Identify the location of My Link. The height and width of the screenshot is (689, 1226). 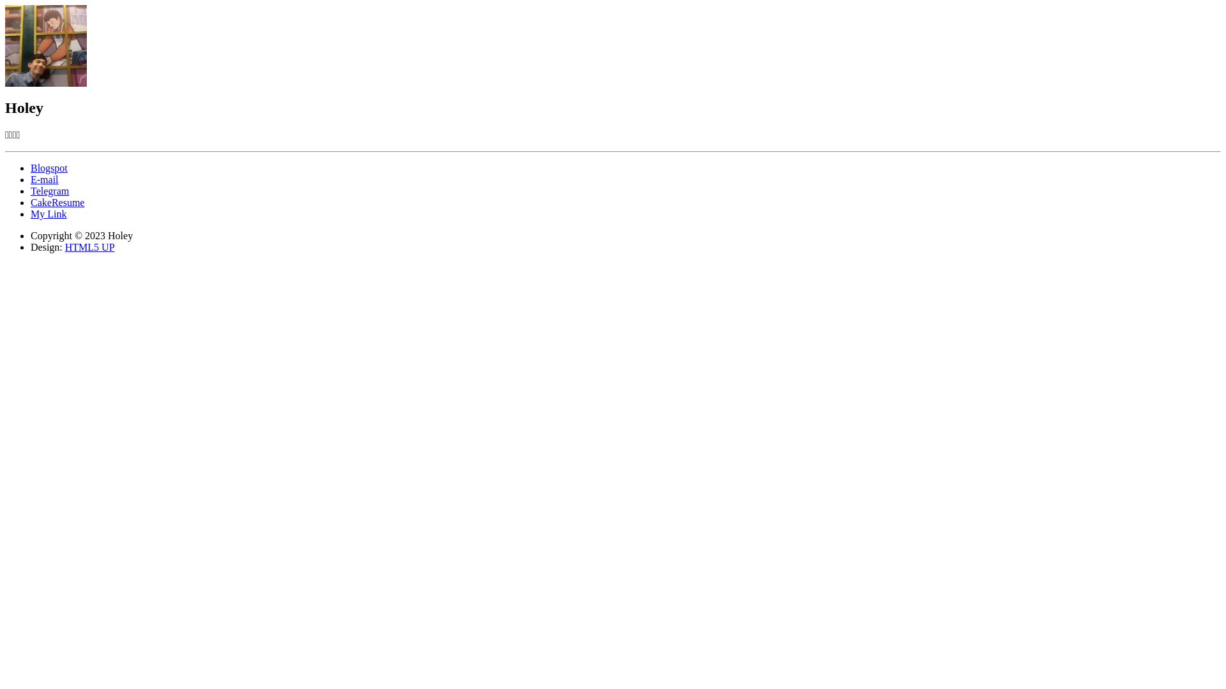
(49, 214).